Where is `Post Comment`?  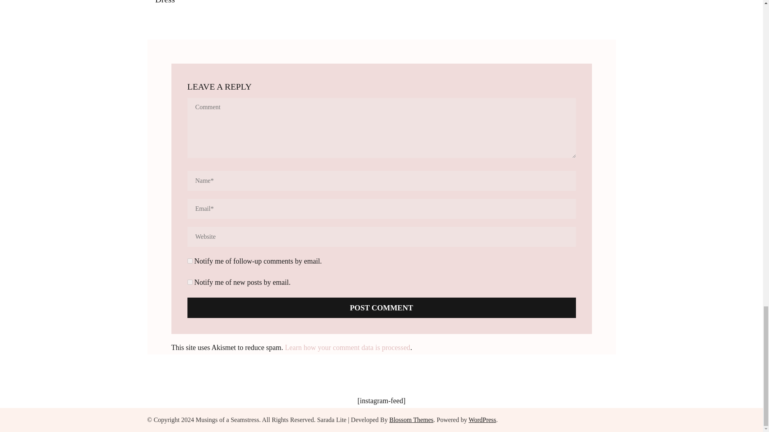 Post Comment is located at coordinates (382, 308).